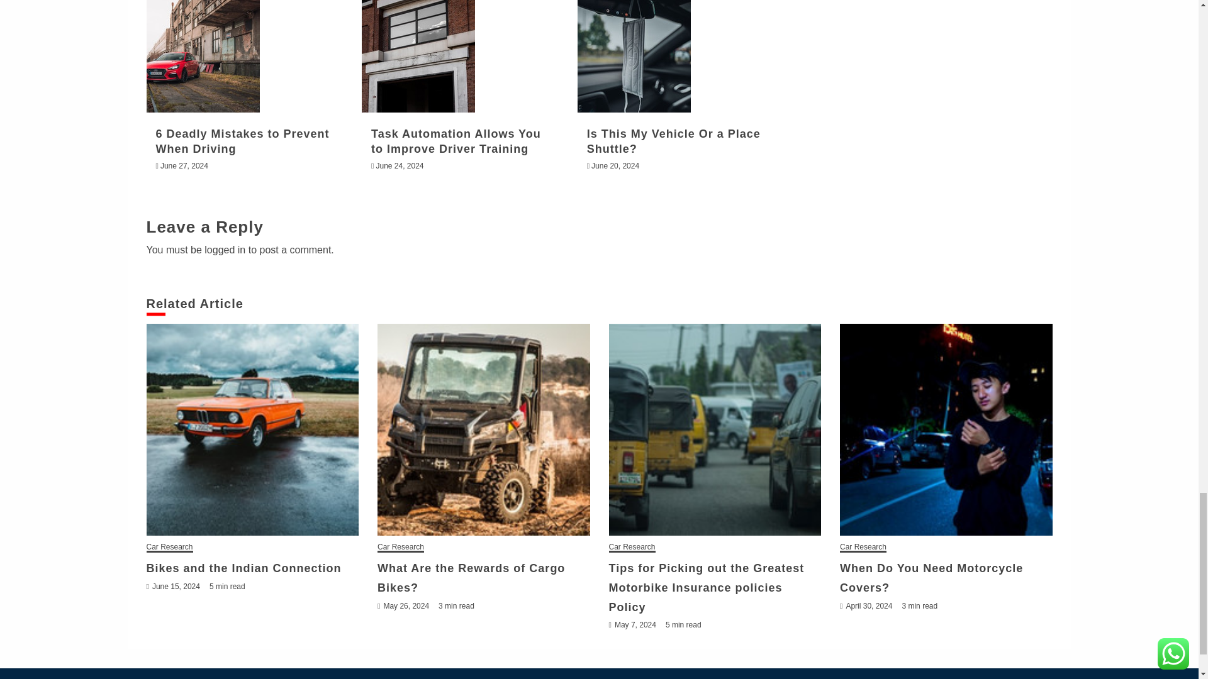  What do you see at coordinates (674, 141) in the screenshot?
I see `Is This My Vehicle Or a Place Shuttle?` at bounding box center [674, 141].